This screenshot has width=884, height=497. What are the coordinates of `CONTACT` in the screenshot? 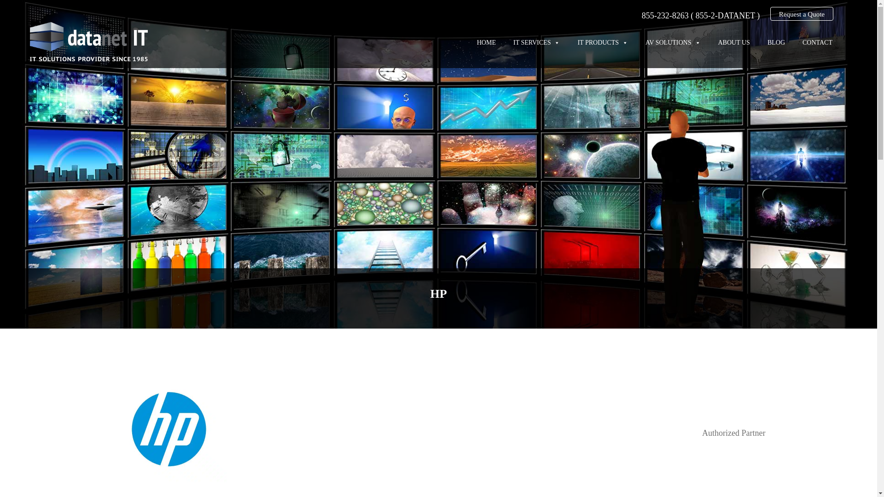 It's located at (816, 41).